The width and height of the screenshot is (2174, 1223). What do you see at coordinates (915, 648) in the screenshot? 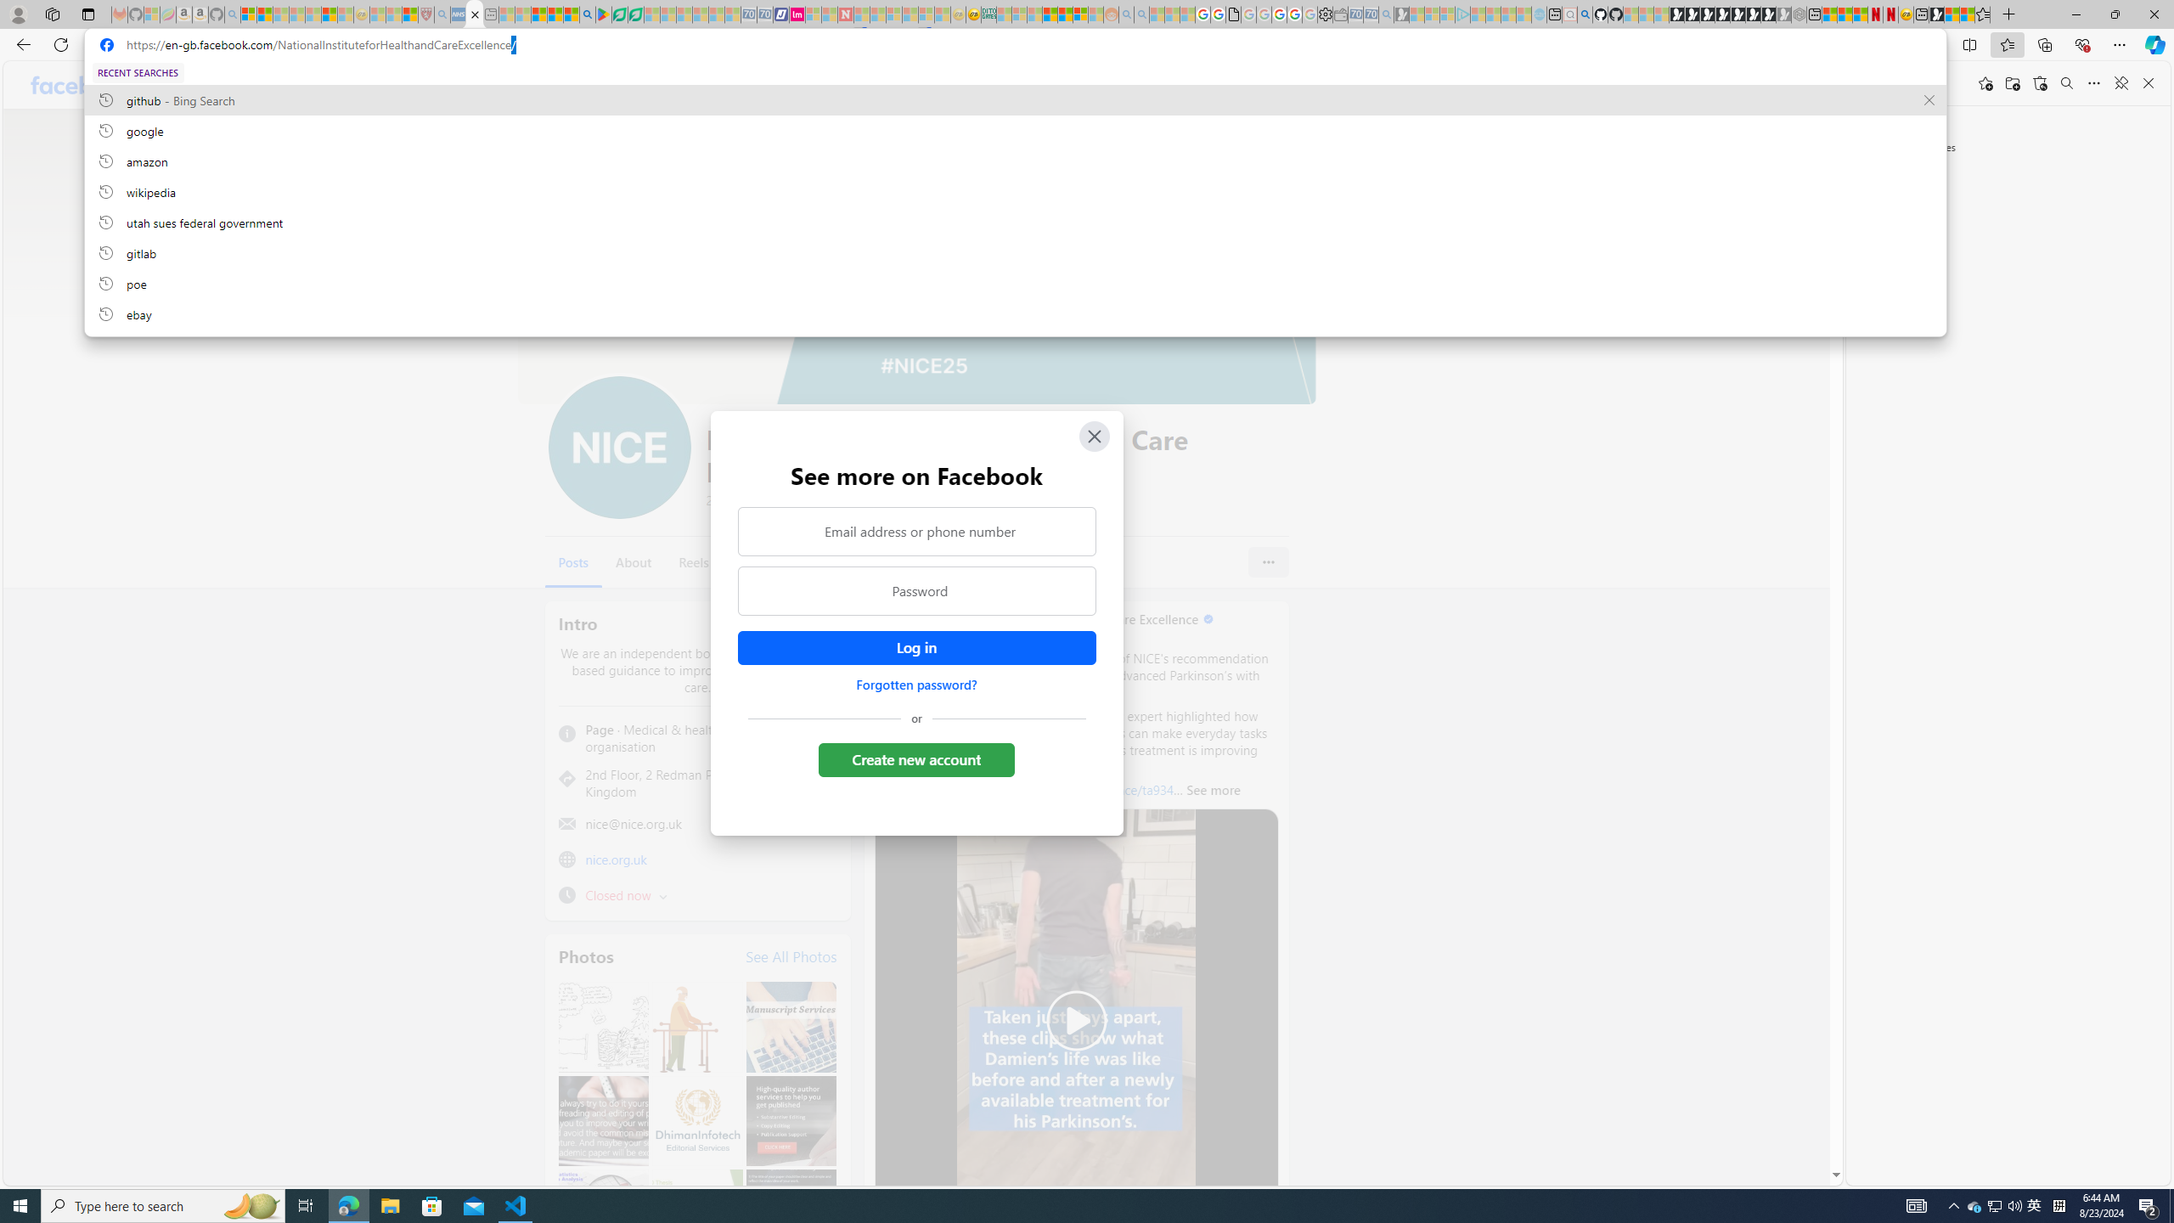
I see `Accessible login button` at bounding box center [915, 648].